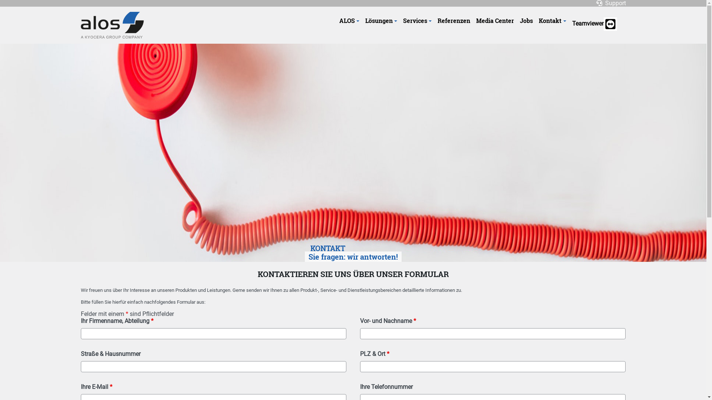 This screenshot has height=400, width=712. I want to click on Jobs, so click(527, 21).